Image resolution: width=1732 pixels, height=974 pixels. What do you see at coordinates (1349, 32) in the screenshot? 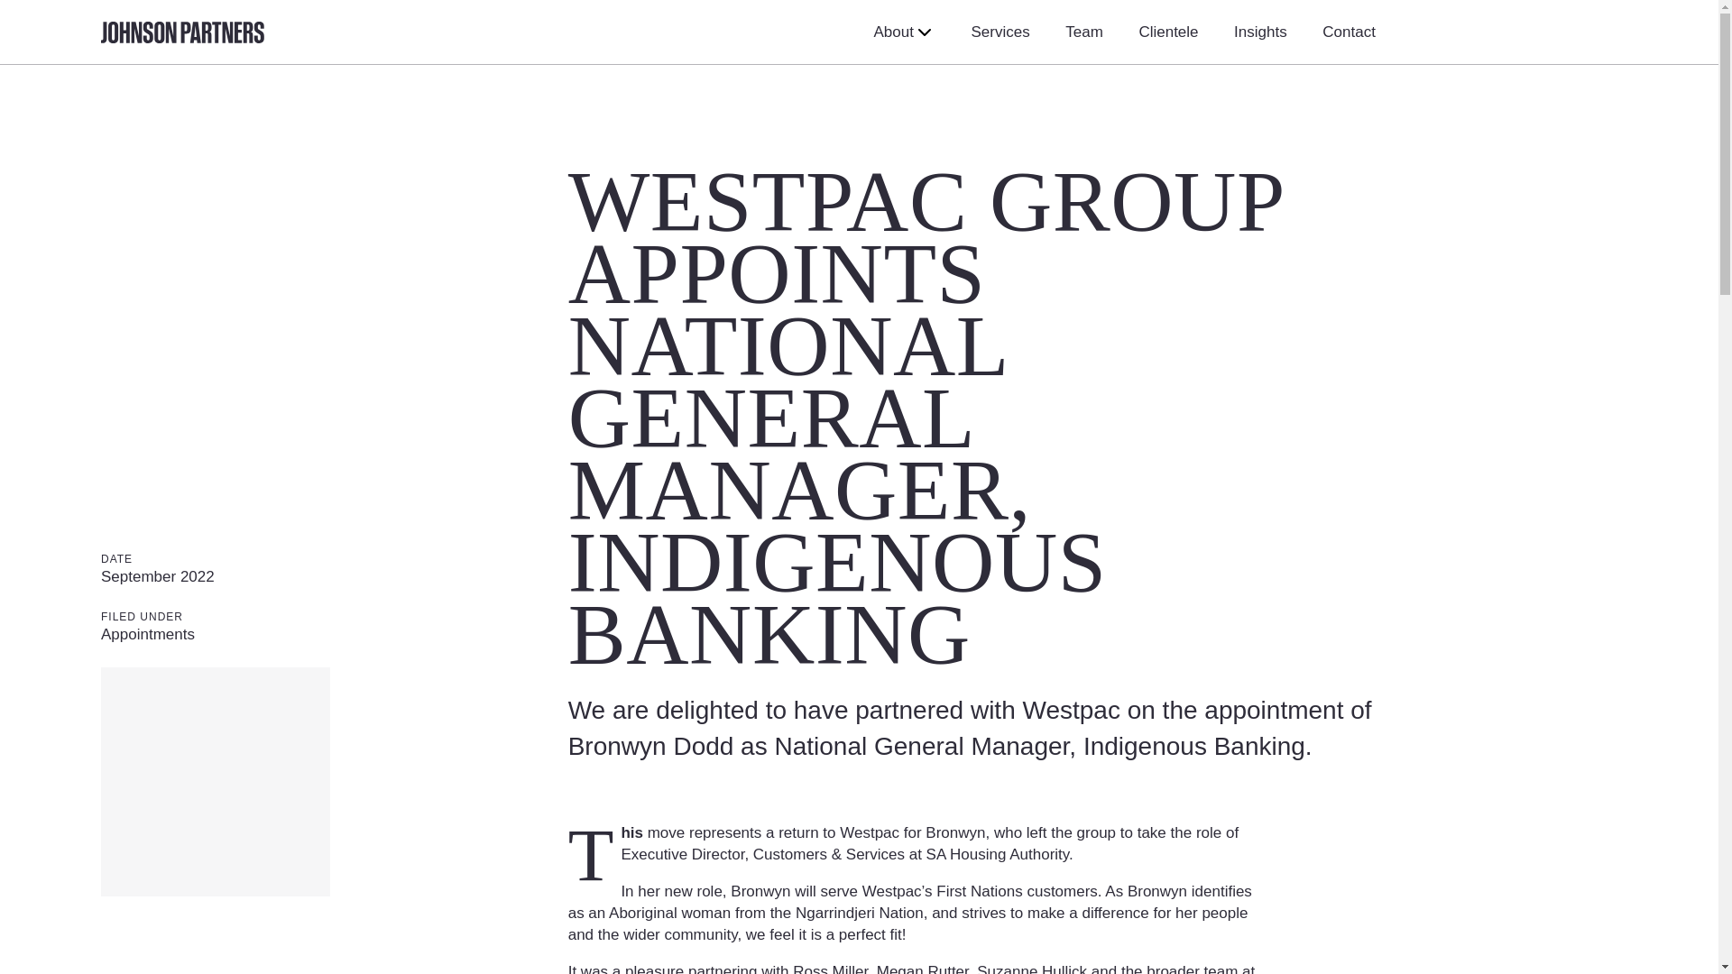
I see `Contact` at bounding box center [1349, 32].